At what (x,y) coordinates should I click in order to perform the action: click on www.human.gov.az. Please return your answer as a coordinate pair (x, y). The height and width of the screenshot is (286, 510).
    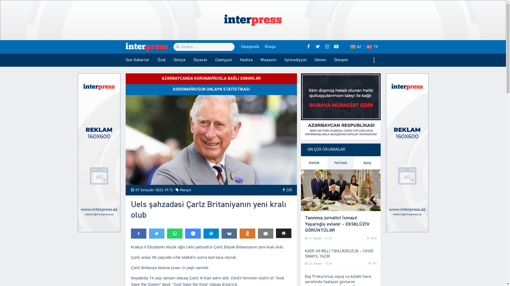
    Looking at the image, I should click on (341, 106).